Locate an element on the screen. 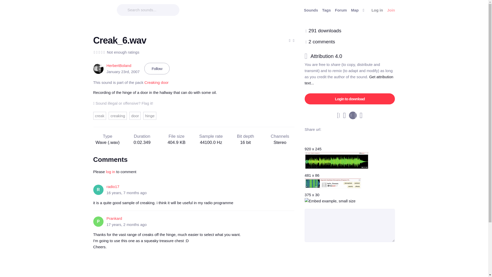  This sound has received 2 comments is located at coordinates (322, 42).